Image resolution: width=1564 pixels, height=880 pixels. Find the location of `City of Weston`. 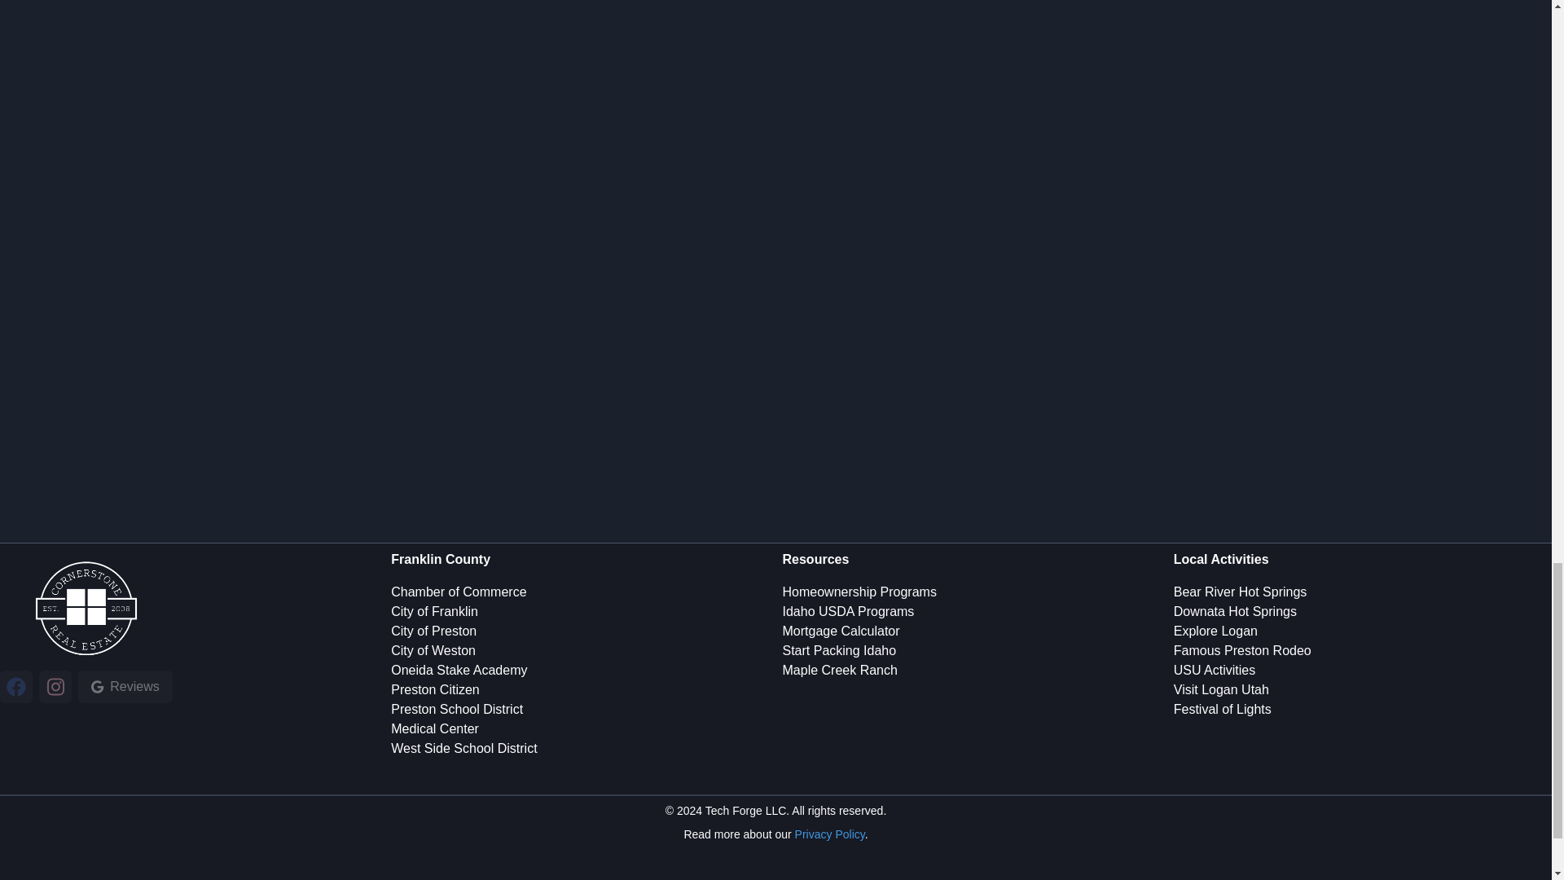

City of Weston is located at coordinates (433, 650).